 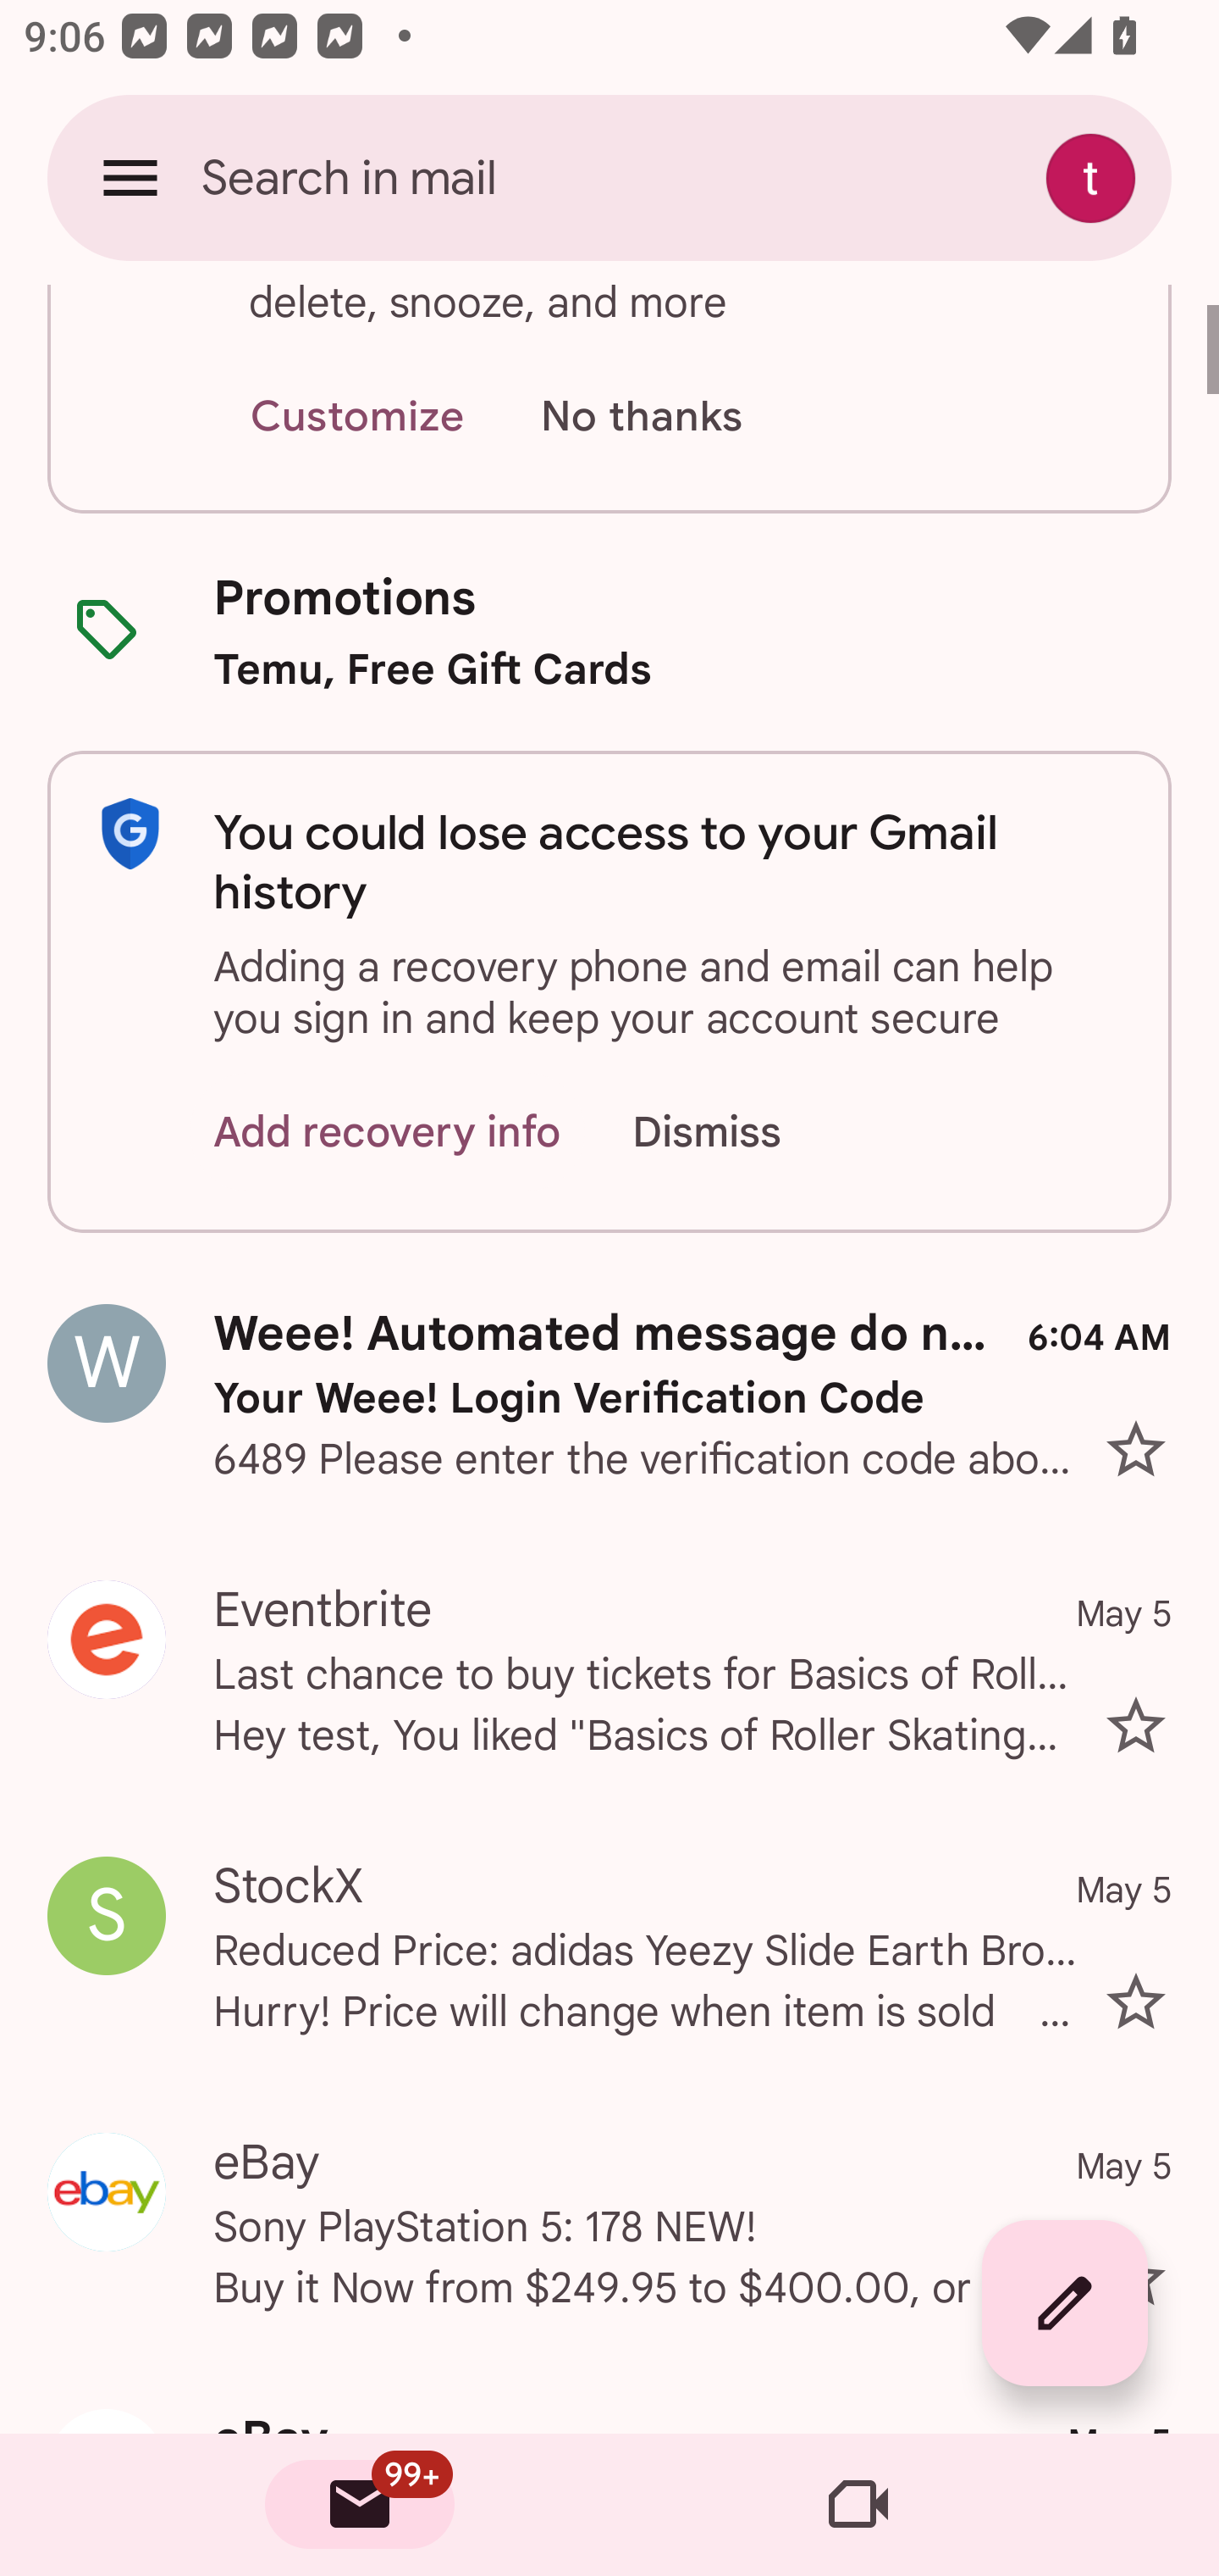 I want to click on Open navigation drawer, so click(x=130, y=177).